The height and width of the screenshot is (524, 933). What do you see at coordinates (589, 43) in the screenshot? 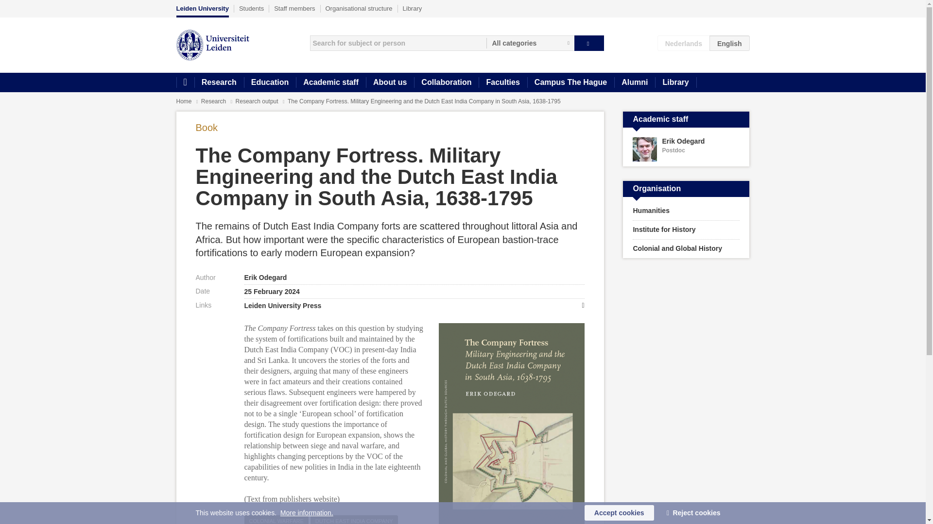
I see `Search` at bounding box center [589, 43].